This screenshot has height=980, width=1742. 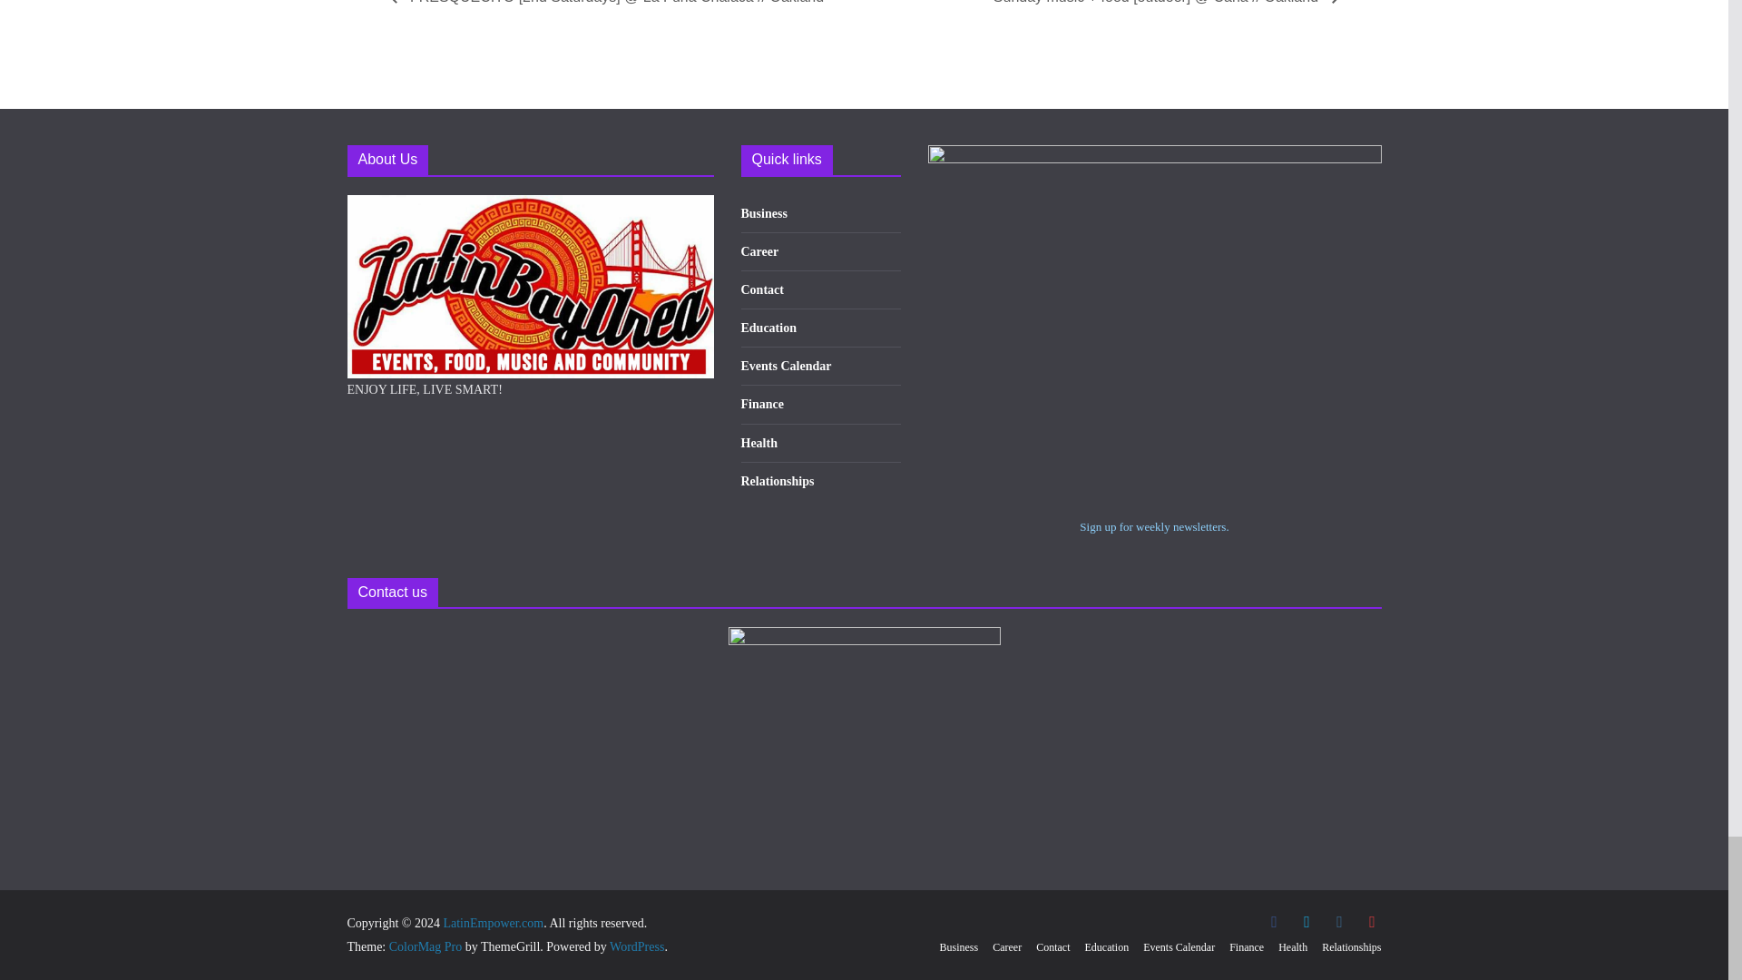 I want to click on Contact, so click(x=761, y=290).